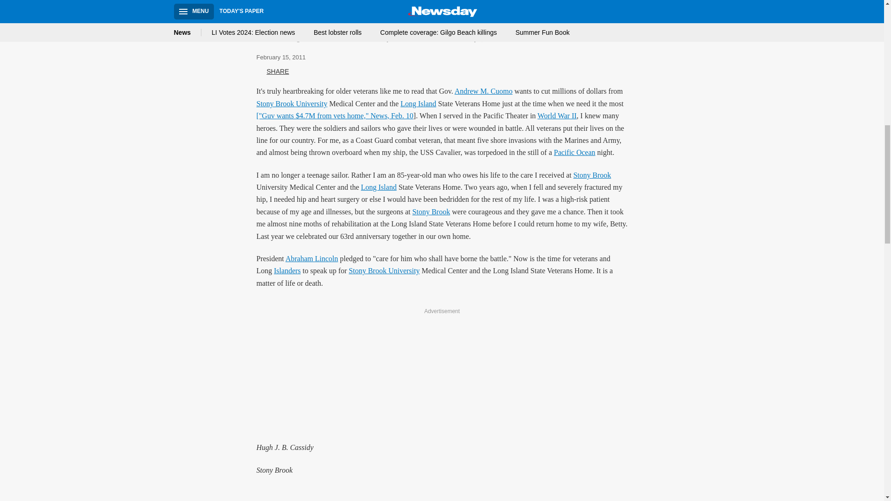 The width and height of the screenshot is (891, 501). I want to click on SHARE, so click(272, 71).